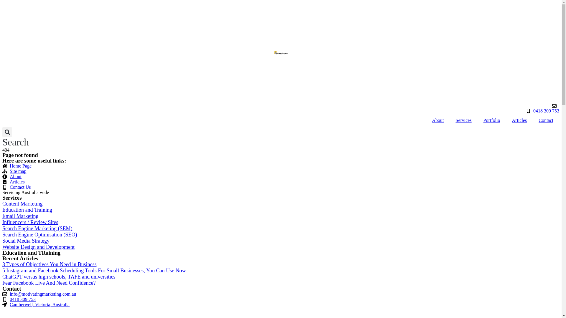 Image resolution: width=566 pixels, height=318 pixels. Describe the element at coordinates (40, 235) in the screenshot. I see `Search Engine Optimisation (SEO)` at that location.